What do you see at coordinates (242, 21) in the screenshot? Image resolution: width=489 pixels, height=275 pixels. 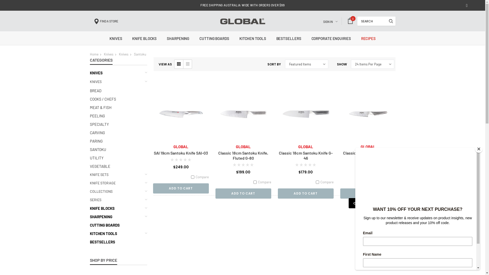 I see `Global Knives Australia` at bounding box center [242, 21].